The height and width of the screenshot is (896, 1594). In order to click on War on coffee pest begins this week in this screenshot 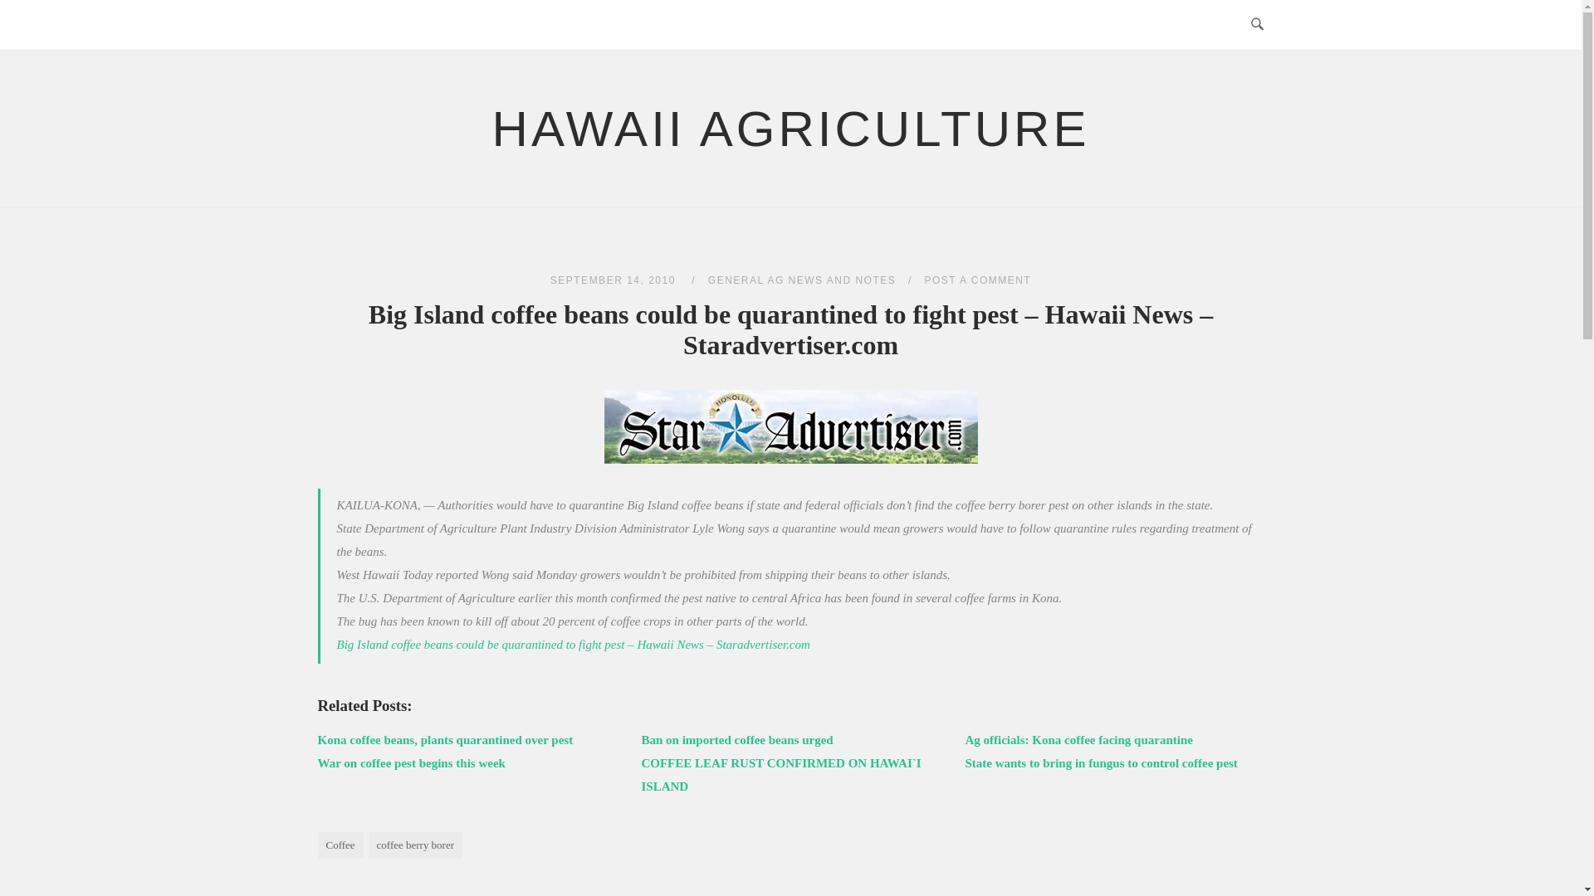, I will do `click(411, 762)`.